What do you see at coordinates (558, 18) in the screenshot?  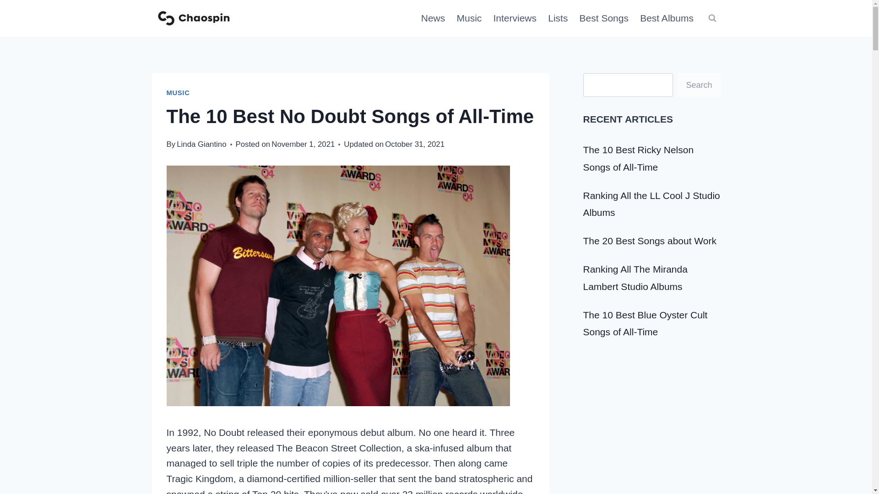 I see `Lists` at bounding box center [558, 18].